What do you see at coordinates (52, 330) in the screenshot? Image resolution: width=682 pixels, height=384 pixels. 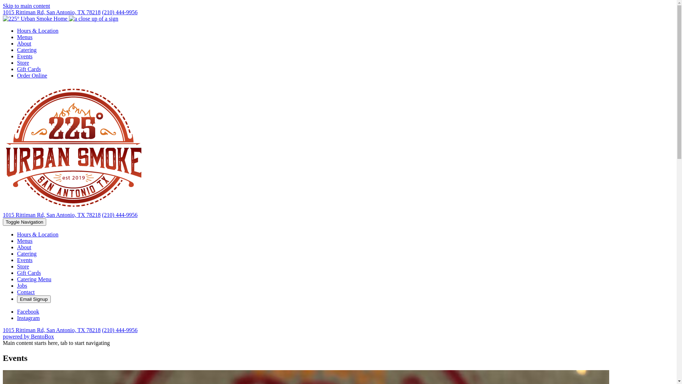 I see `1015 Rittiman Rd, San Antonio, TX 78218` at bounding box center [52, 330].